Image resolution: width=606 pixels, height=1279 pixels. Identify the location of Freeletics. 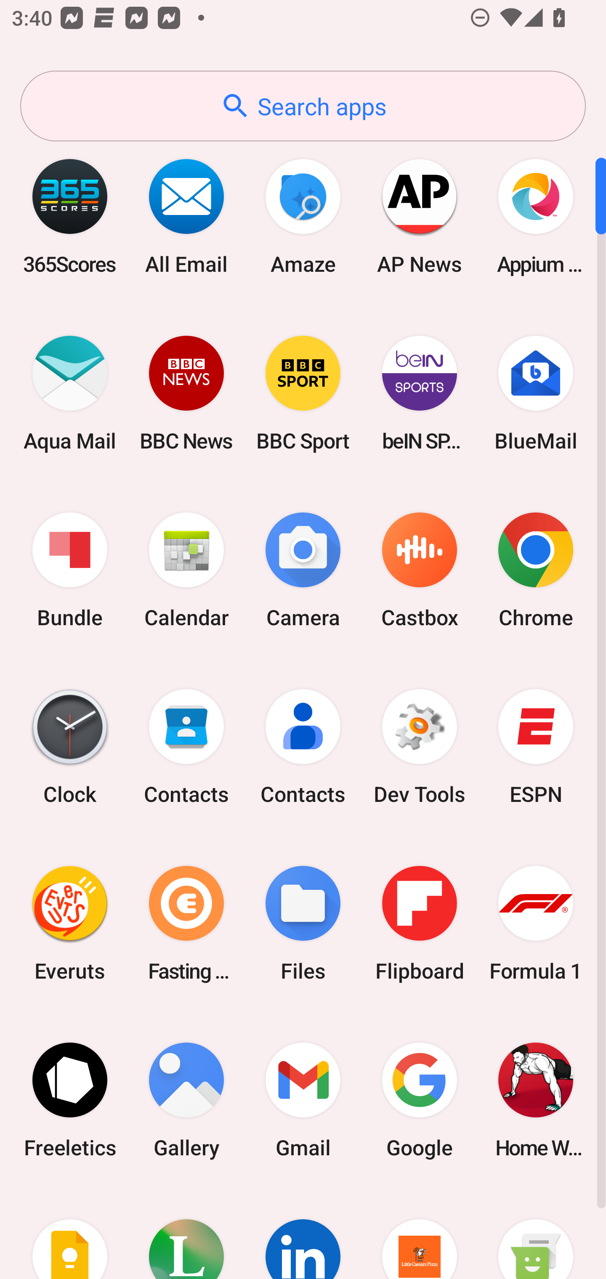
(70, 1100).